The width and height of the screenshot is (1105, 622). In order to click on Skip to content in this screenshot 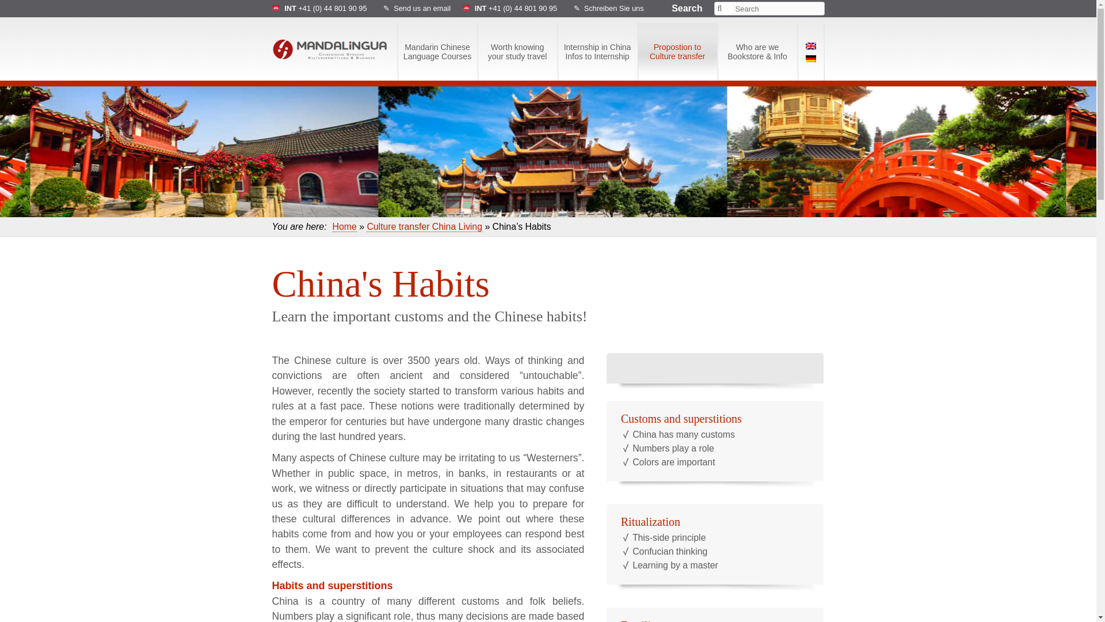, I will do `click(305, 29)`.